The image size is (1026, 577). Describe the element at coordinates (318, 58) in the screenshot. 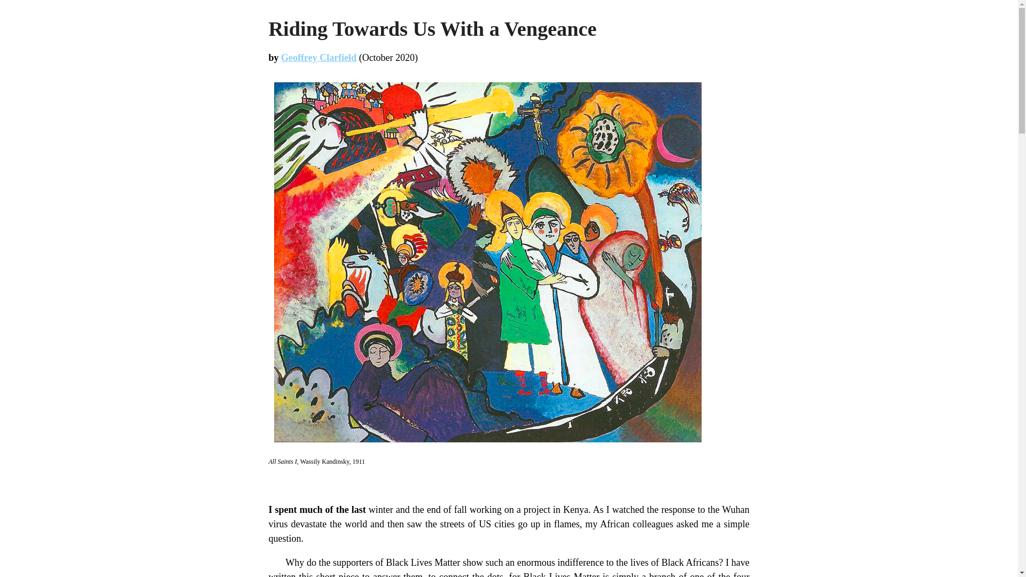

I see `Geoffrey Clarfield` at that location.